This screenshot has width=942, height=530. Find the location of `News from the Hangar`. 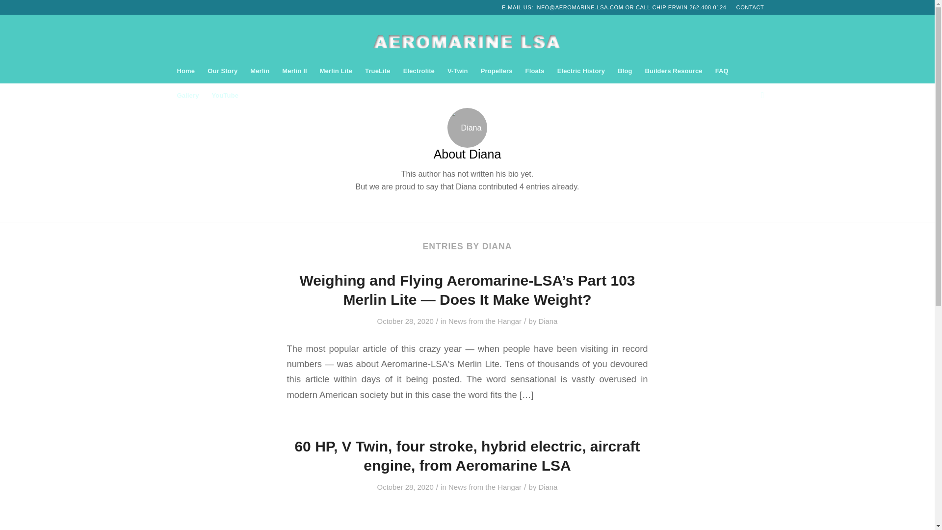

News from the Hangar is located at coordinates (485, 487).